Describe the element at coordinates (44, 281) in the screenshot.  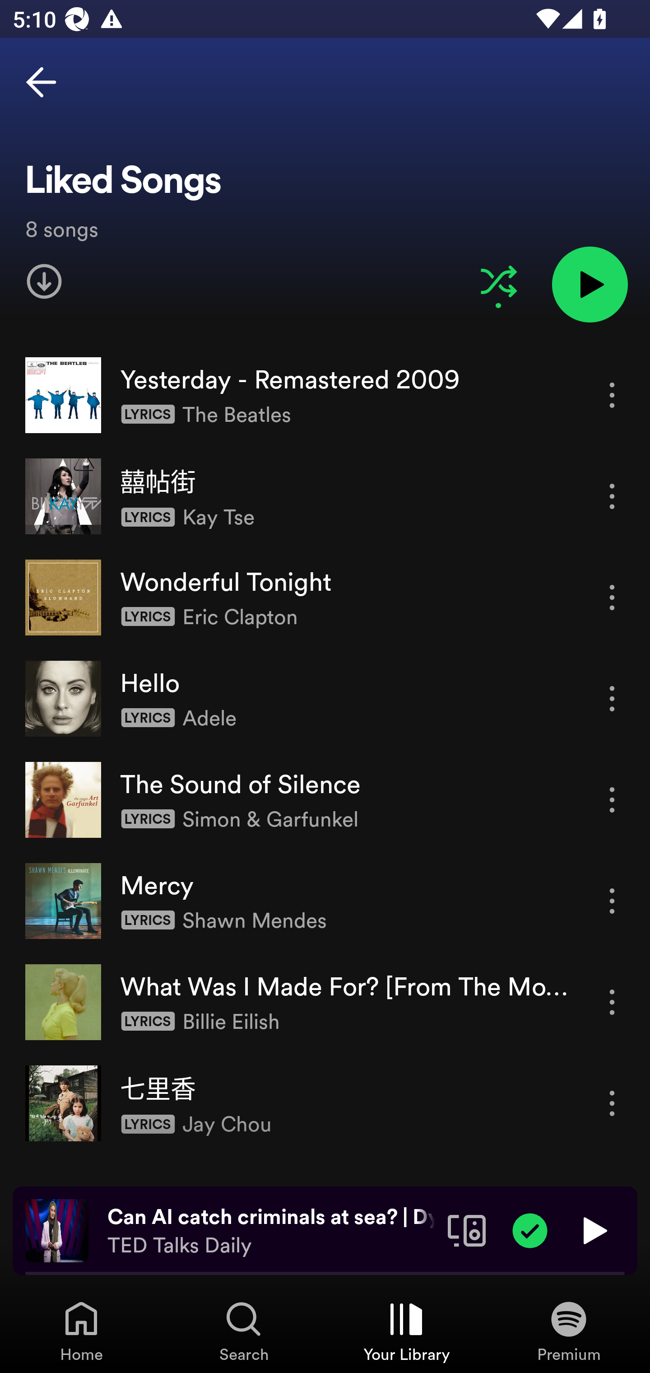
I see `Download` at that location.